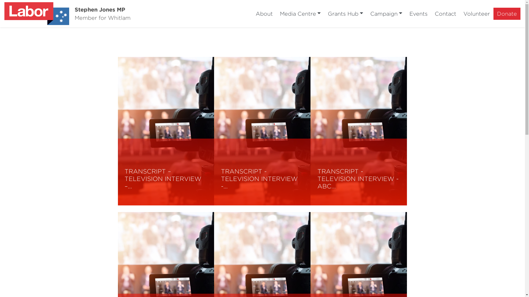 The width and height of the screenshot is (529, 297). I want to click on About, so click(264, 14).